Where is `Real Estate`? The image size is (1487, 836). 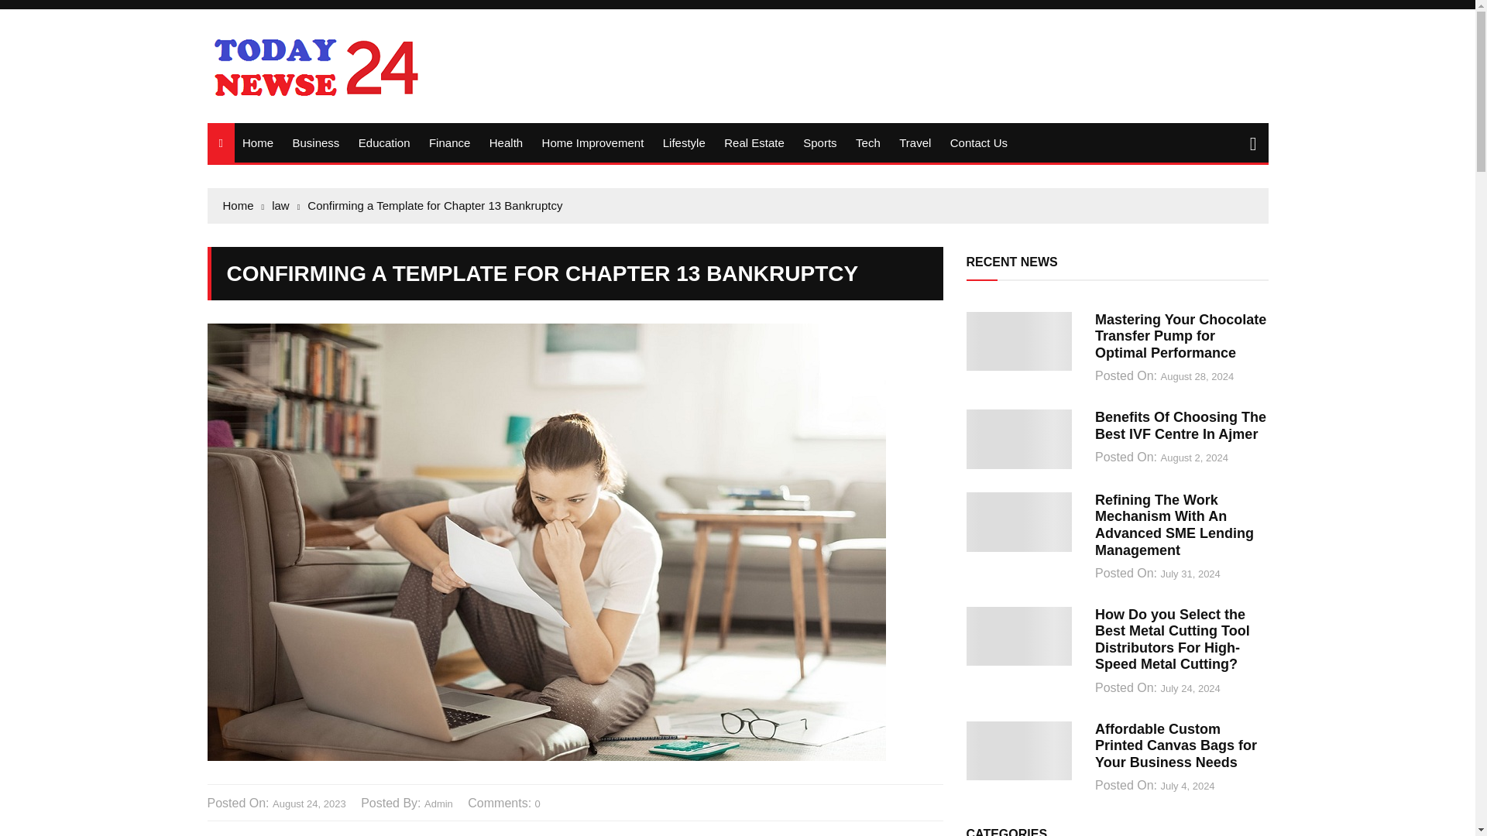 Real Estate is located at coordinates (754, 142).